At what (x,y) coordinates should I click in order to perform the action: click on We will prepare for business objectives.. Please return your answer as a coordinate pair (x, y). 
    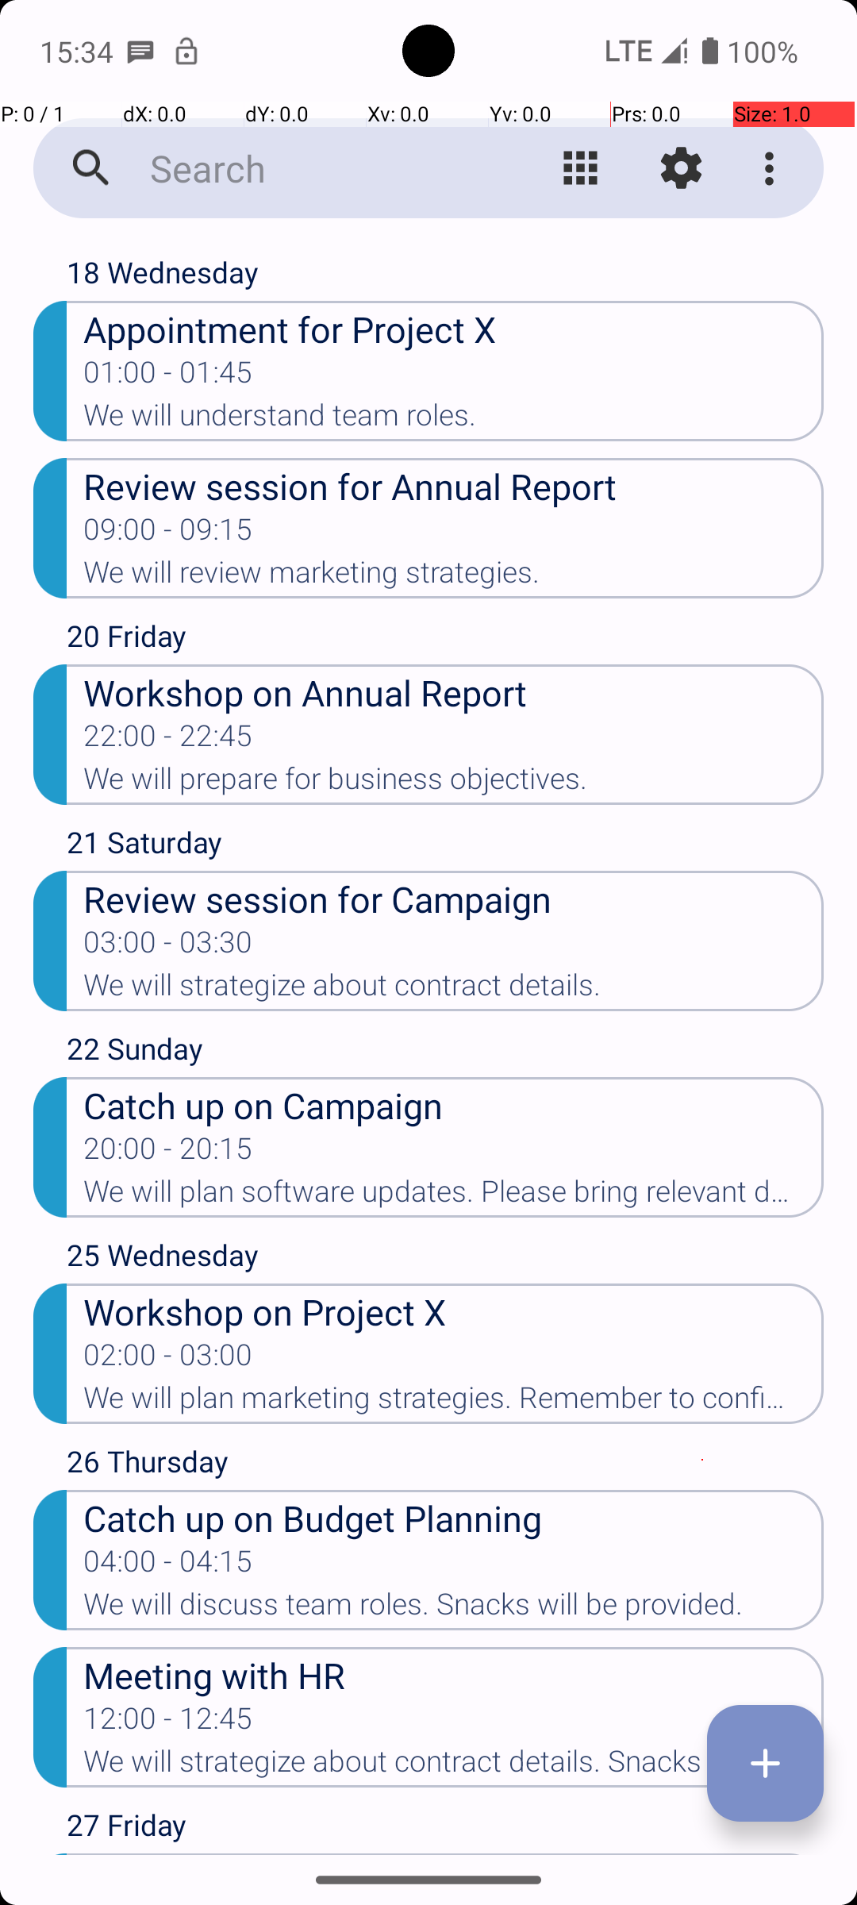
    Looking at the image, I should click on (454, 783).